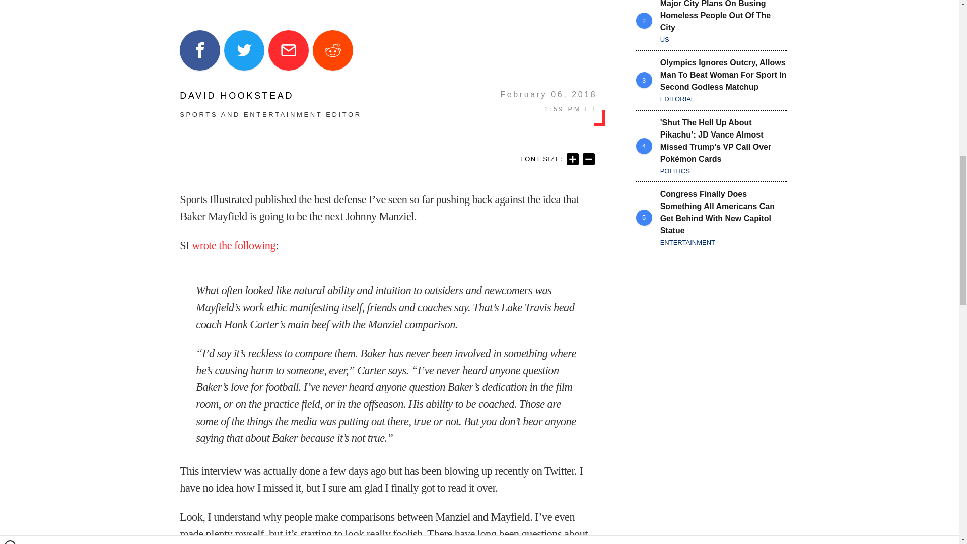 Image resolution: width=967 pixels, height=544 pixels. Describe the element at coordinates (270, 96) in the screenshot. I see `DAVID HOOKSTEAD` at that location.